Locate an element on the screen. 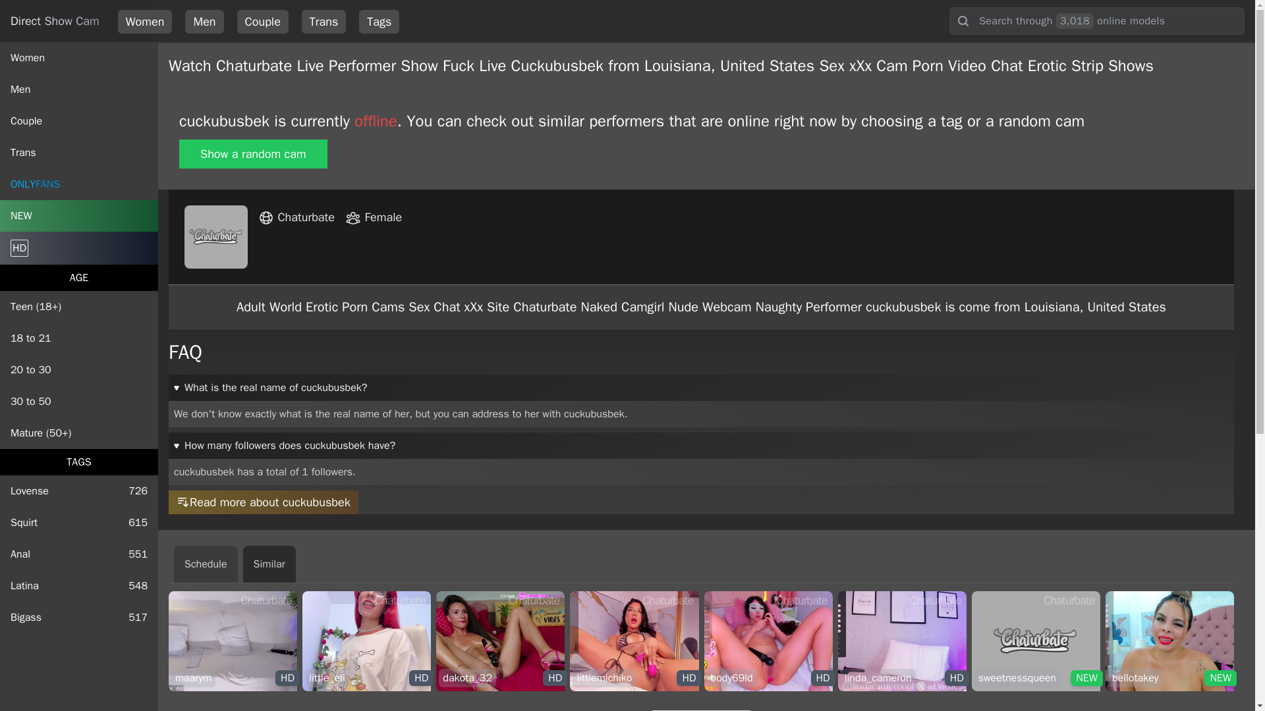 This screenshot has height=711, width=1265. NEW is located at coordinates (266, 600).